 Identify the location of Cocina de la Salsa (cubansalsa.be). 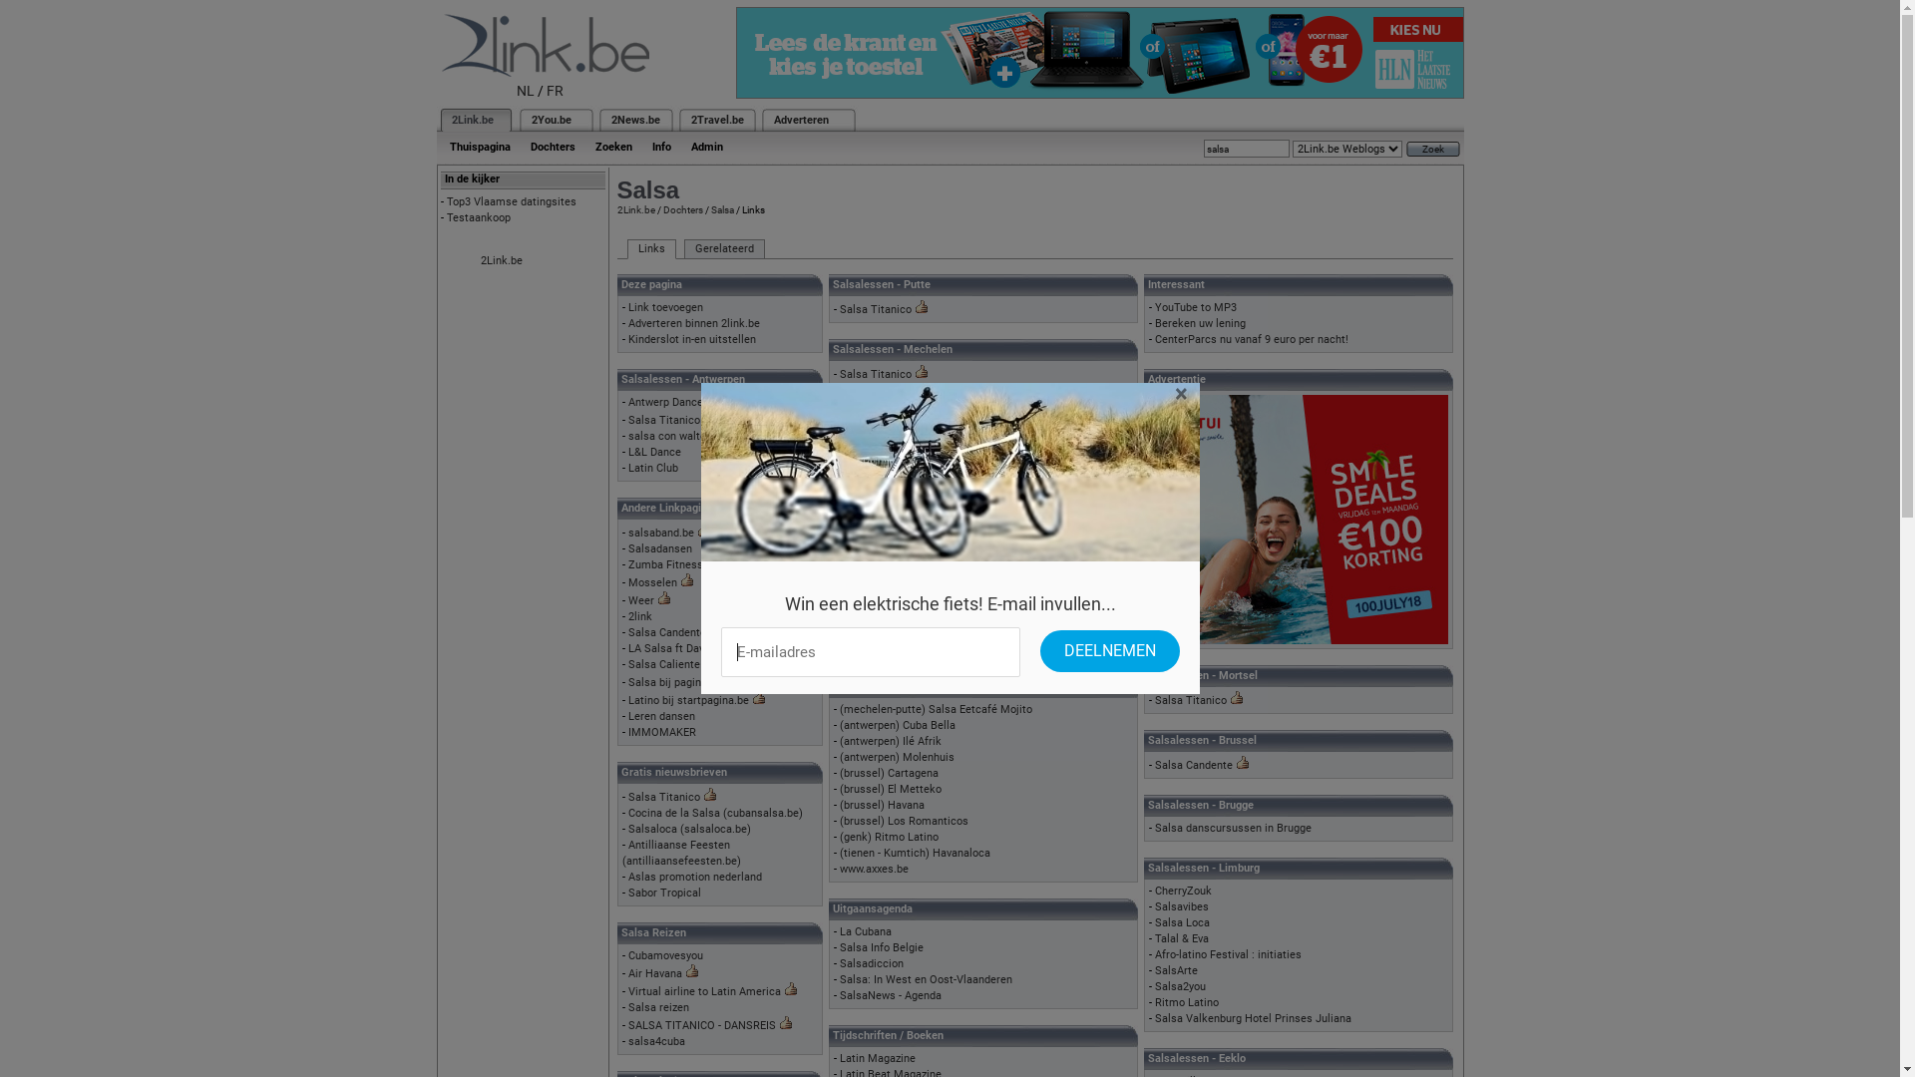
(716, 814).